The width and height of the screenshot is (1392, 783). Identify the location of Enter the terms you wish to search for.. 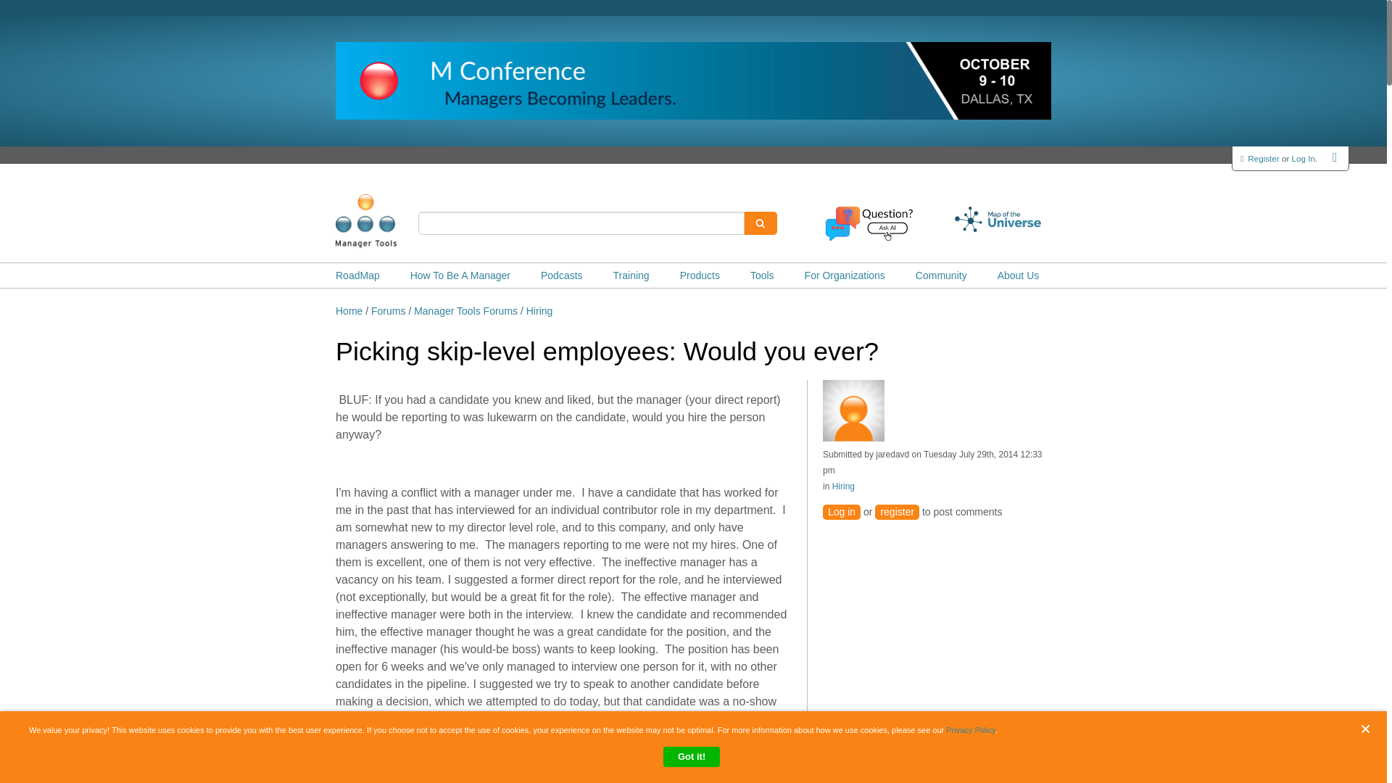
(581, 223).